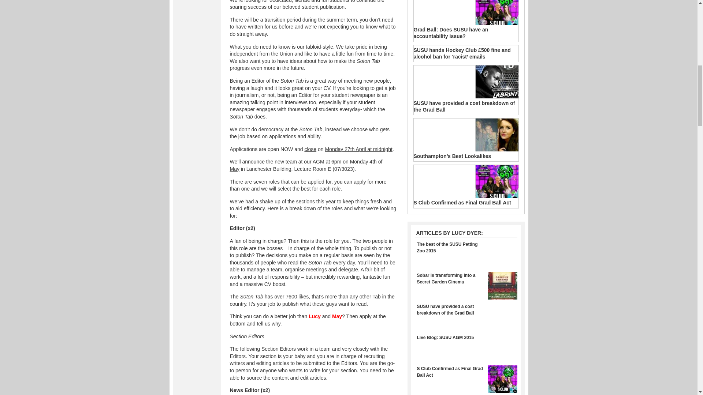  What do you see at coordinates (448, 233) in the screenshot?
I see `Posts by Lucy Dyer` at bounding box center [448, 233].